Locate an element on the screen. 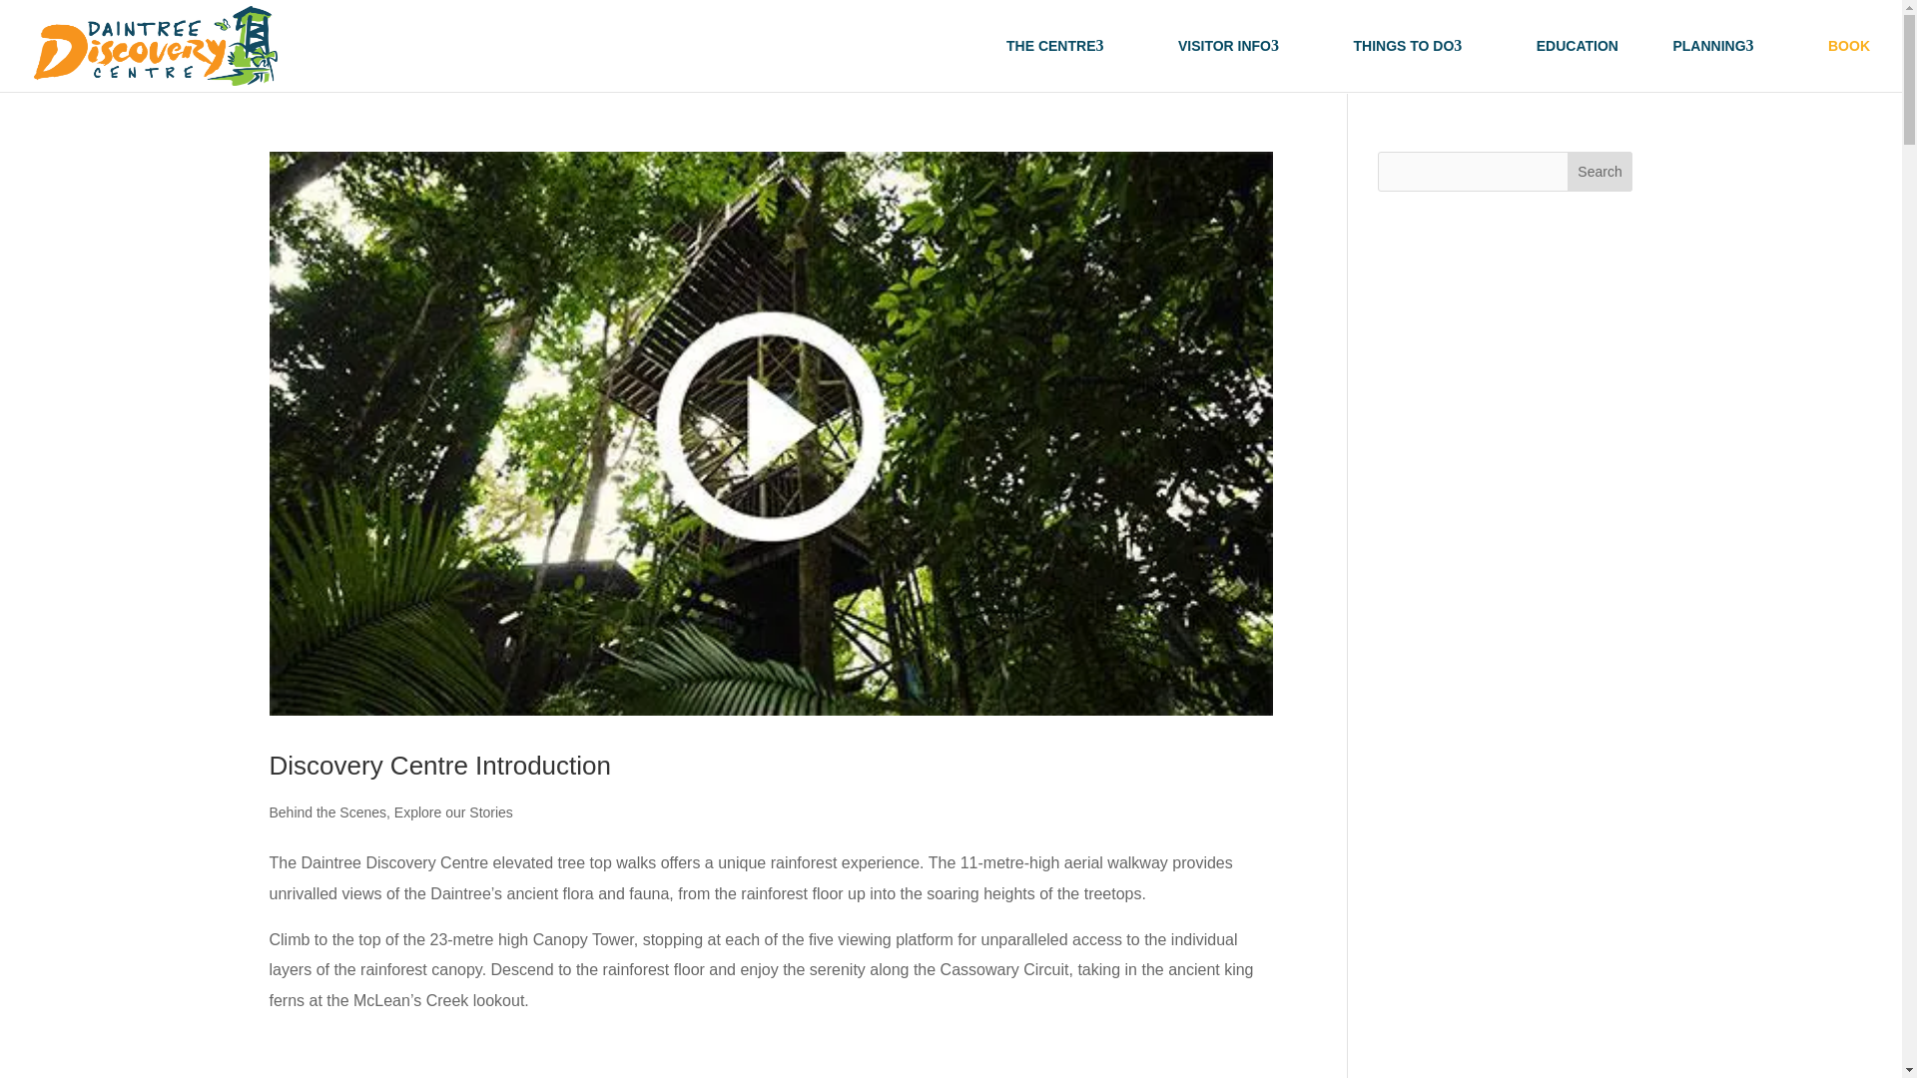 This screenshot has width=1917, height=1078. EDUCATION is located at coordinates (1578, 64).